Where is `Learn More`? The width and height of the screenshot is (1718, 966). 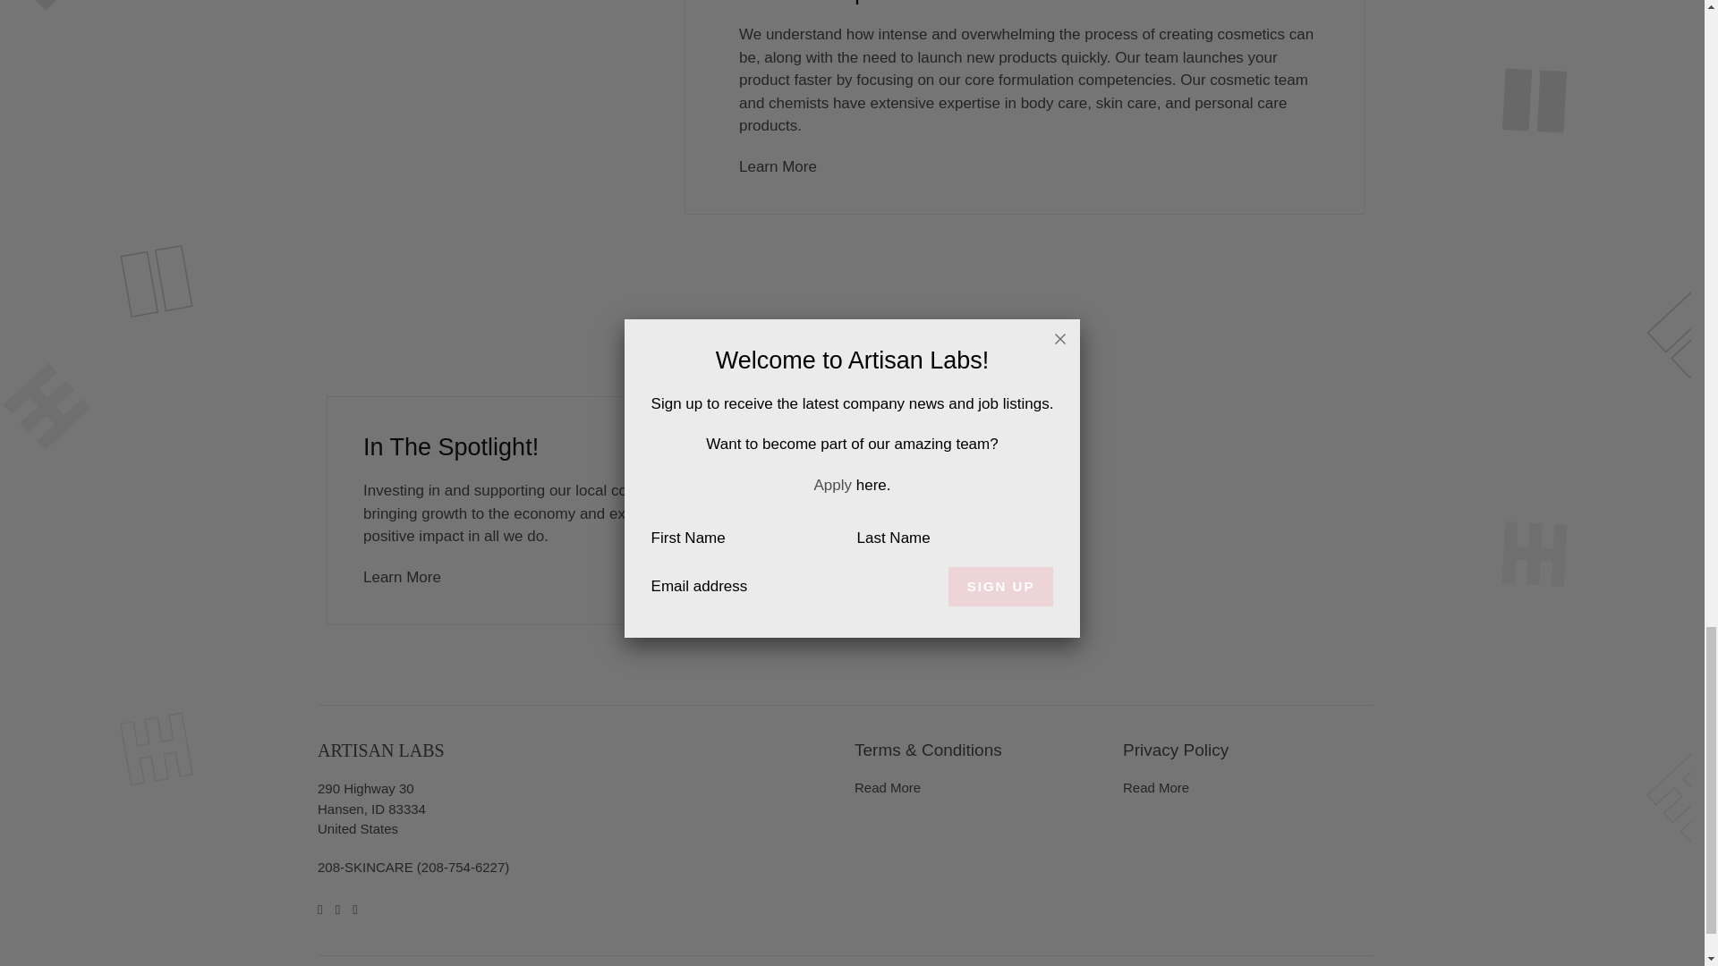 Learn More is located at coordinates (402, 577).